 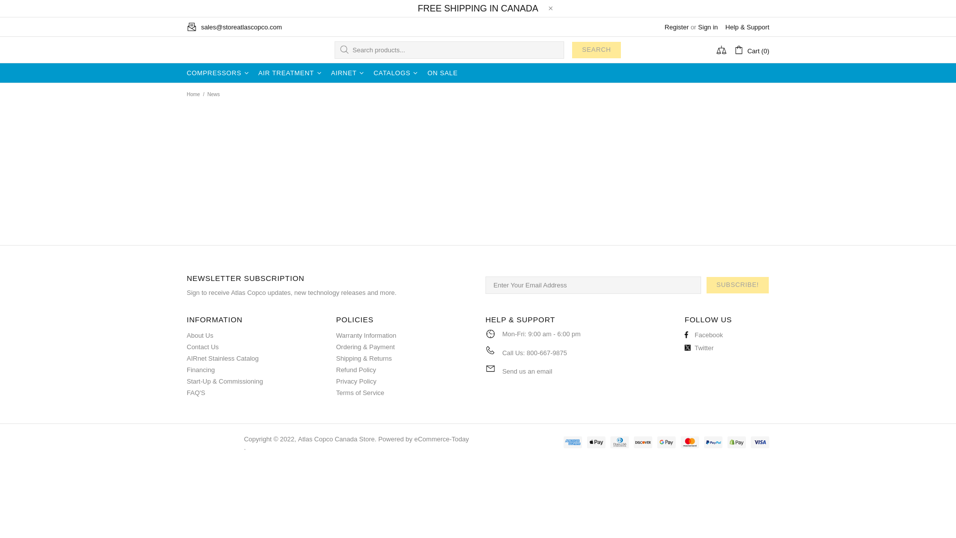 I want to click on COMPRESSORS, so click(x=219, y=73).